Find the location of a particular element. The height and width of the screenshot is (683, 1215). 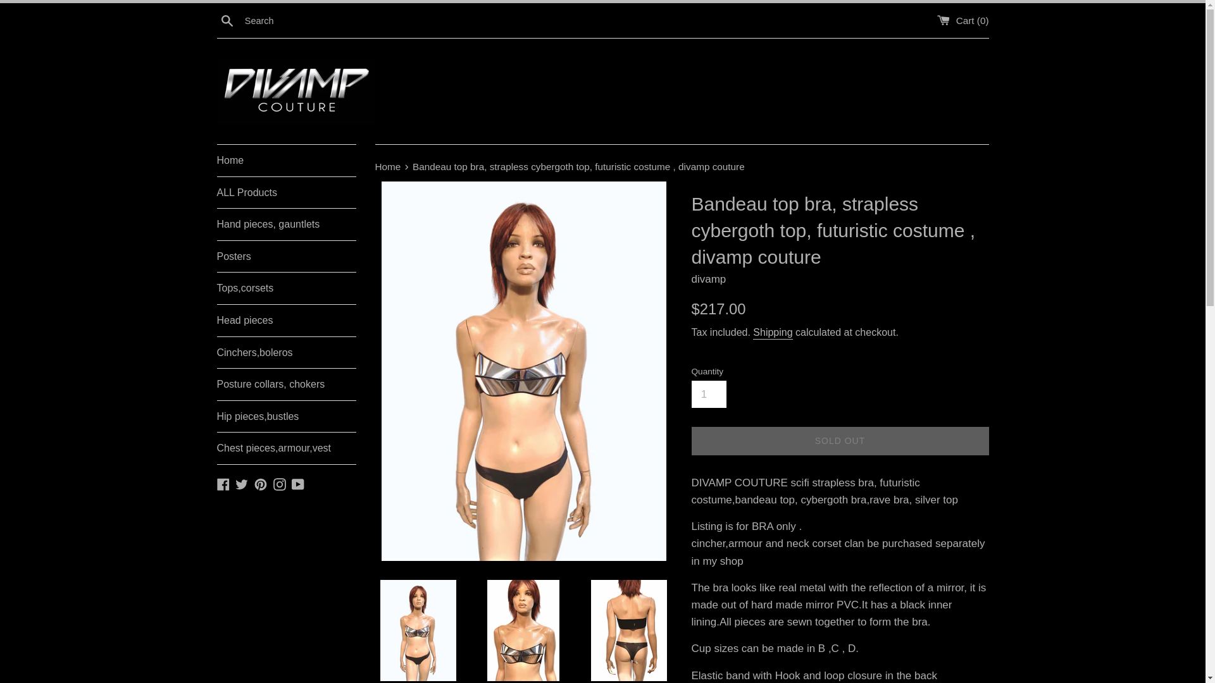

SOLD OUT is located at coordinates (840, 441).